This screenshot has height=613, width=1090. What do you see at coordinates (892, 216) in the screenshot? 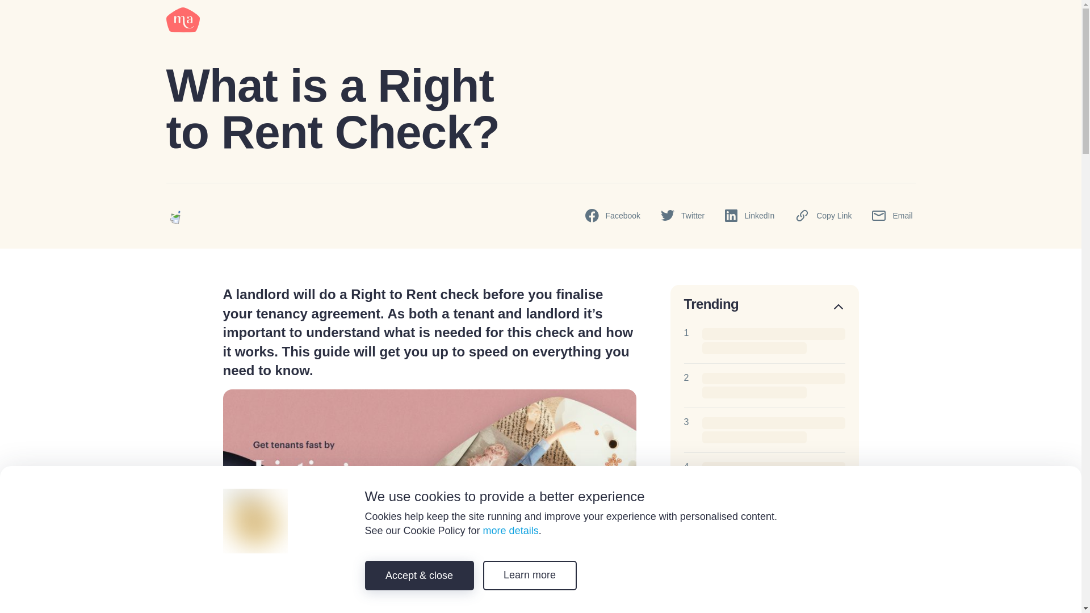
I see `Email` at bounding box center [892, 216].